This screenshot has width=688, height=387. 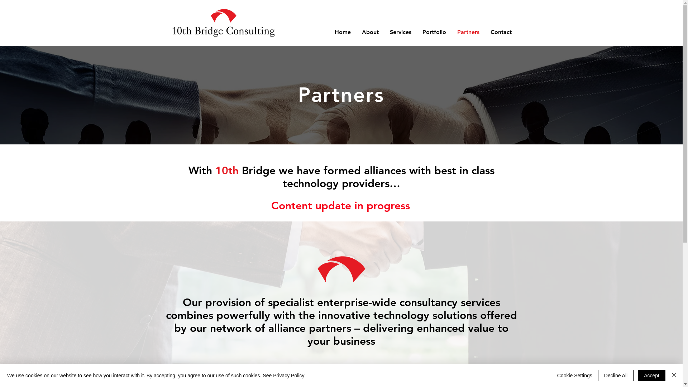 I want to click on See Privacy Policy, so click(x=283, y=376).